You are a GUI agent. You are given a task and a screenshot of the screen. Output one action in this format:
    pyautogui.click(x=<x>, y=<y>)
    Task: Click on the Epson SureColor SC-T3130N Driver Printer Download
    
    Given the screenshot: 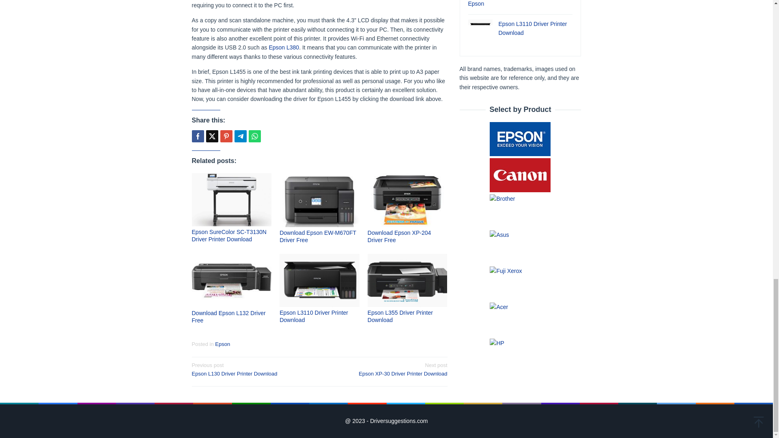 What is the action you would take?
    pyautogui.click(x=229, y=235)
    